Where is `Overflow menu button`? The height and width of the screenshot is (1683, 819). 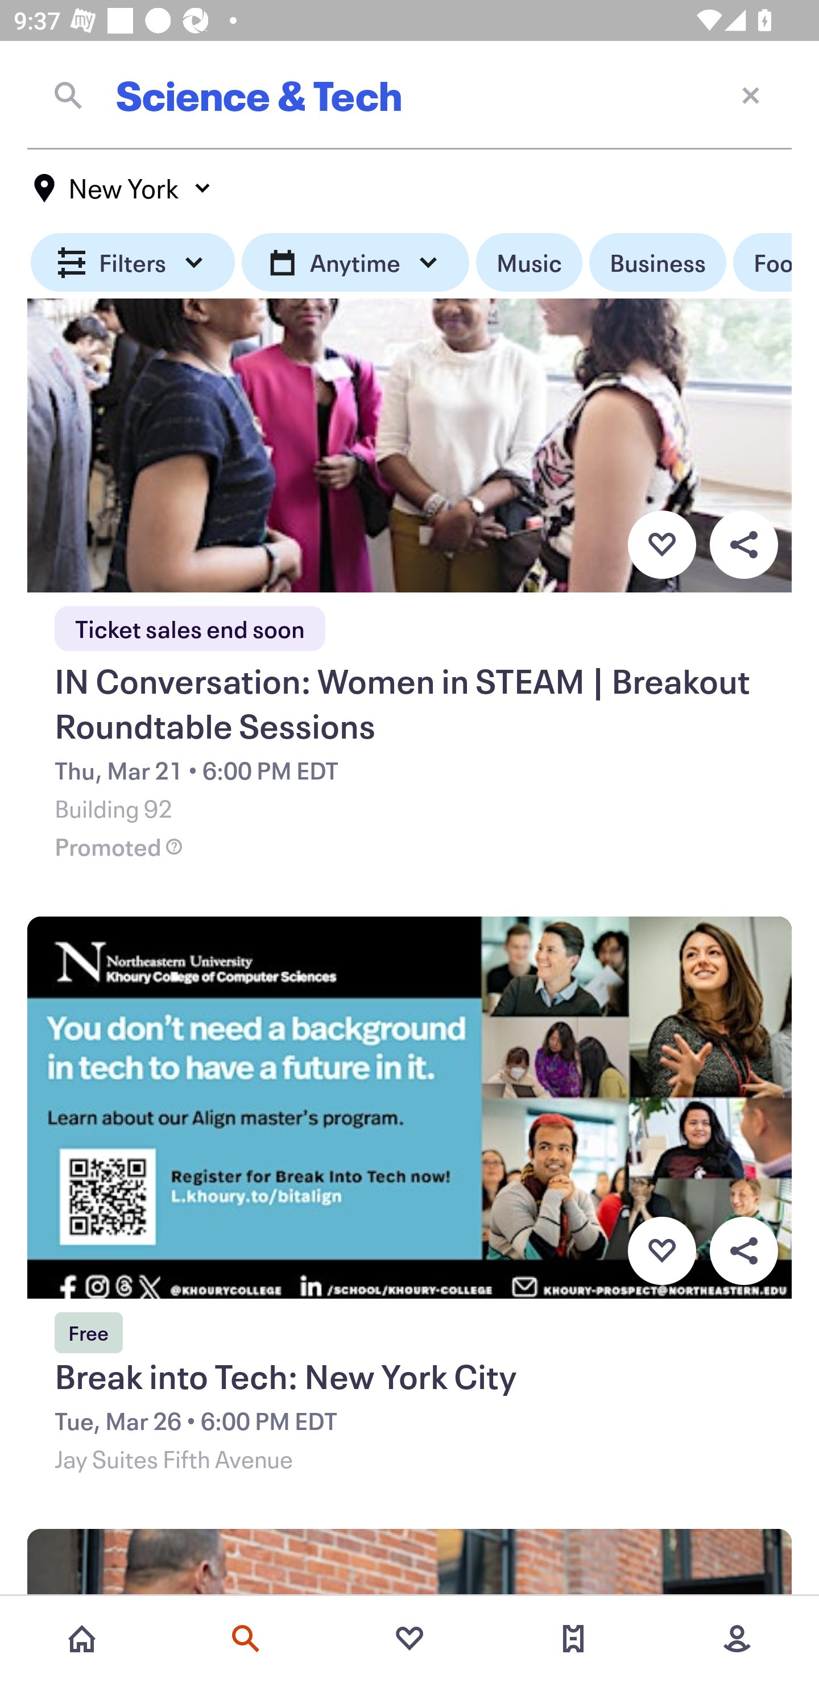
Overflow menu button is located at coordinates (743, 1251).